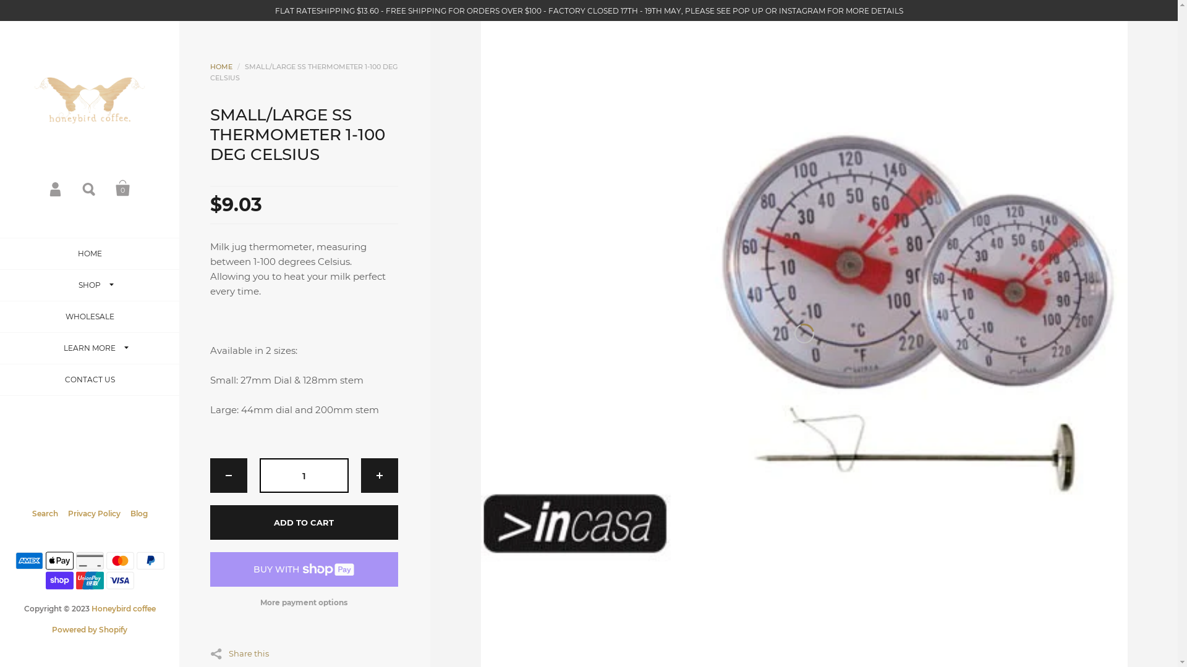  Describe the element at coordinates (240, 652) in the screenshot. I see `Share this` at that location.